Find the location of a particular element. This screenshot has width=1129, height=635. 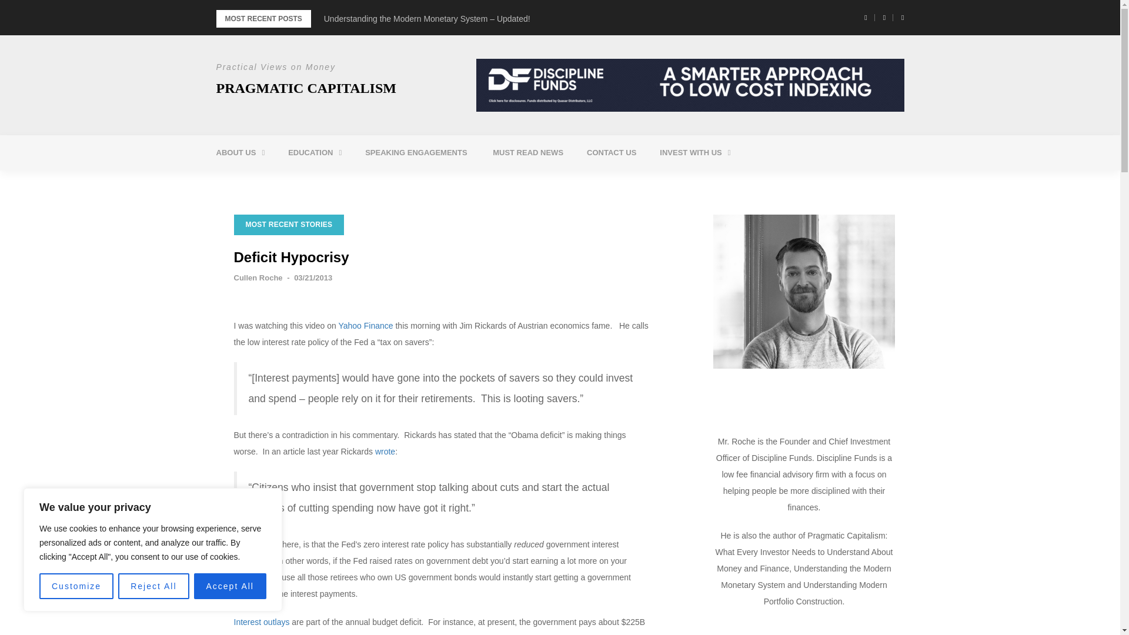

Accept All is located at coordinates (231, 586).